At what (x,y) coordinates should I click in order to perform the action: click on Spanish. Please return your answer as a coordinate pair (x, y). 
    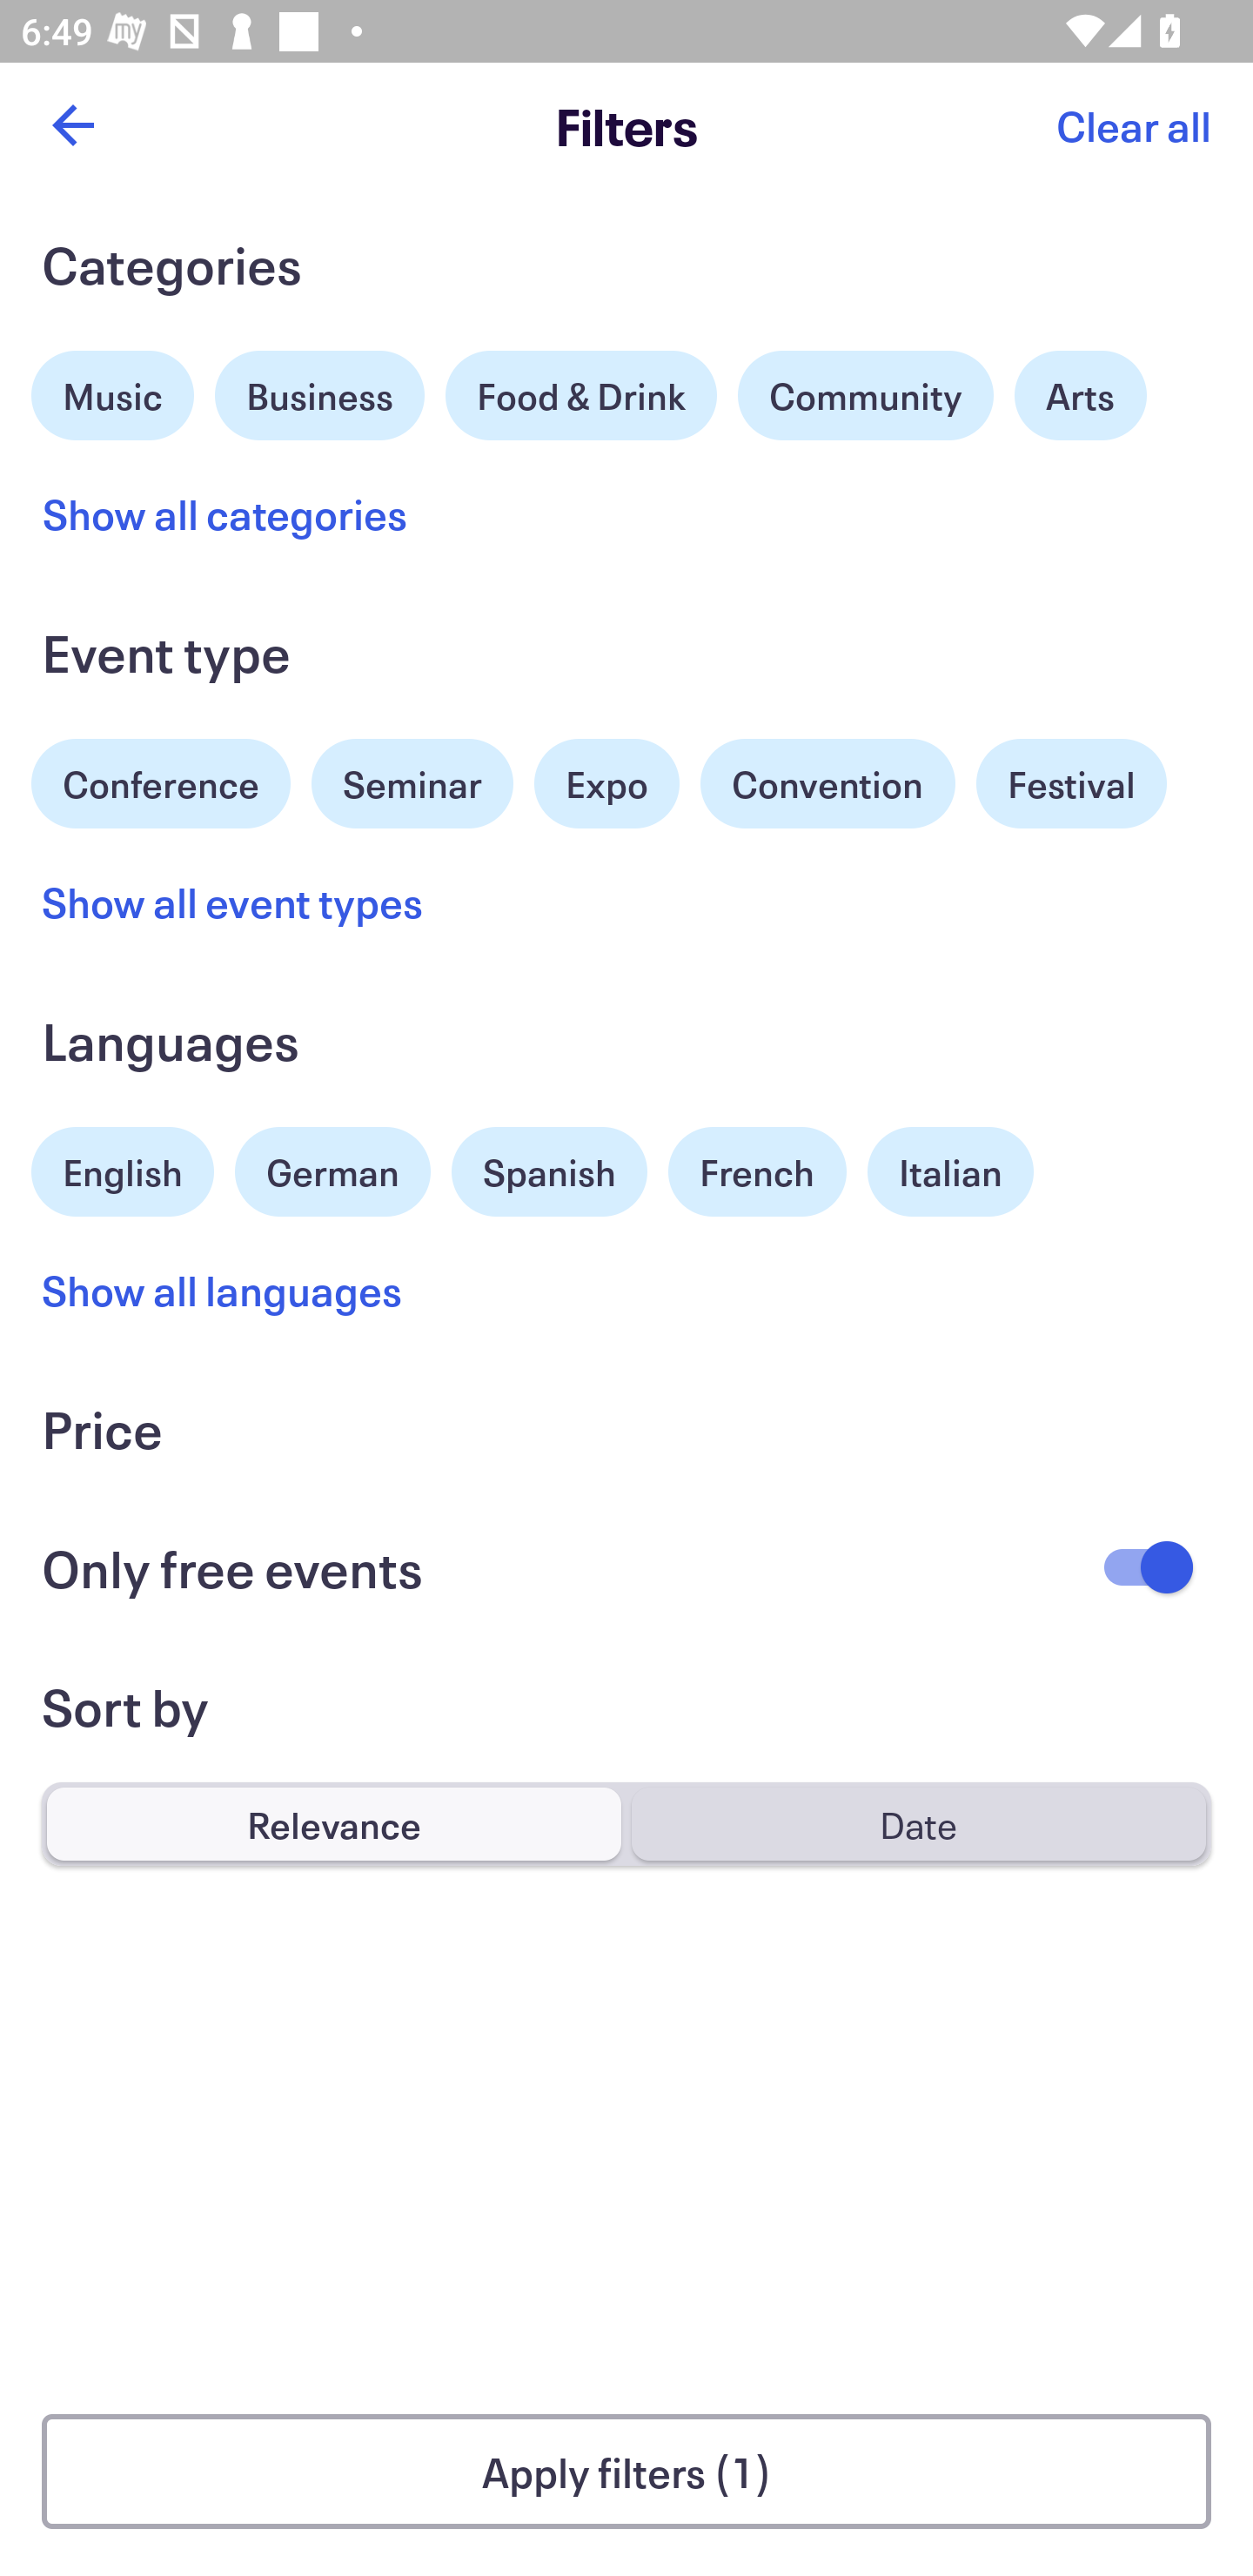
    Looking at the image, I should click on (549, 1171).